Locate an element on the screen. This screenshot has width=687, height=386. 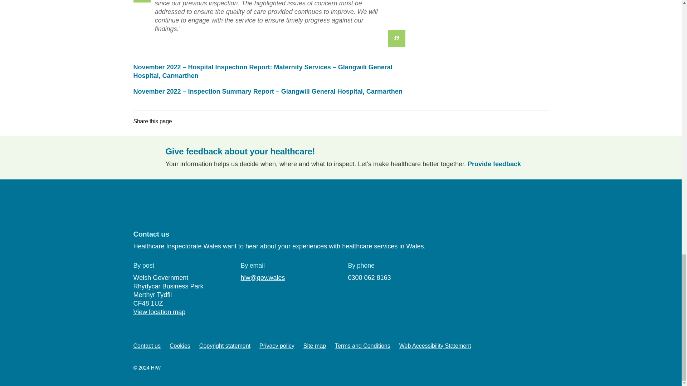
Contact us is located at coordinates (147, 346).